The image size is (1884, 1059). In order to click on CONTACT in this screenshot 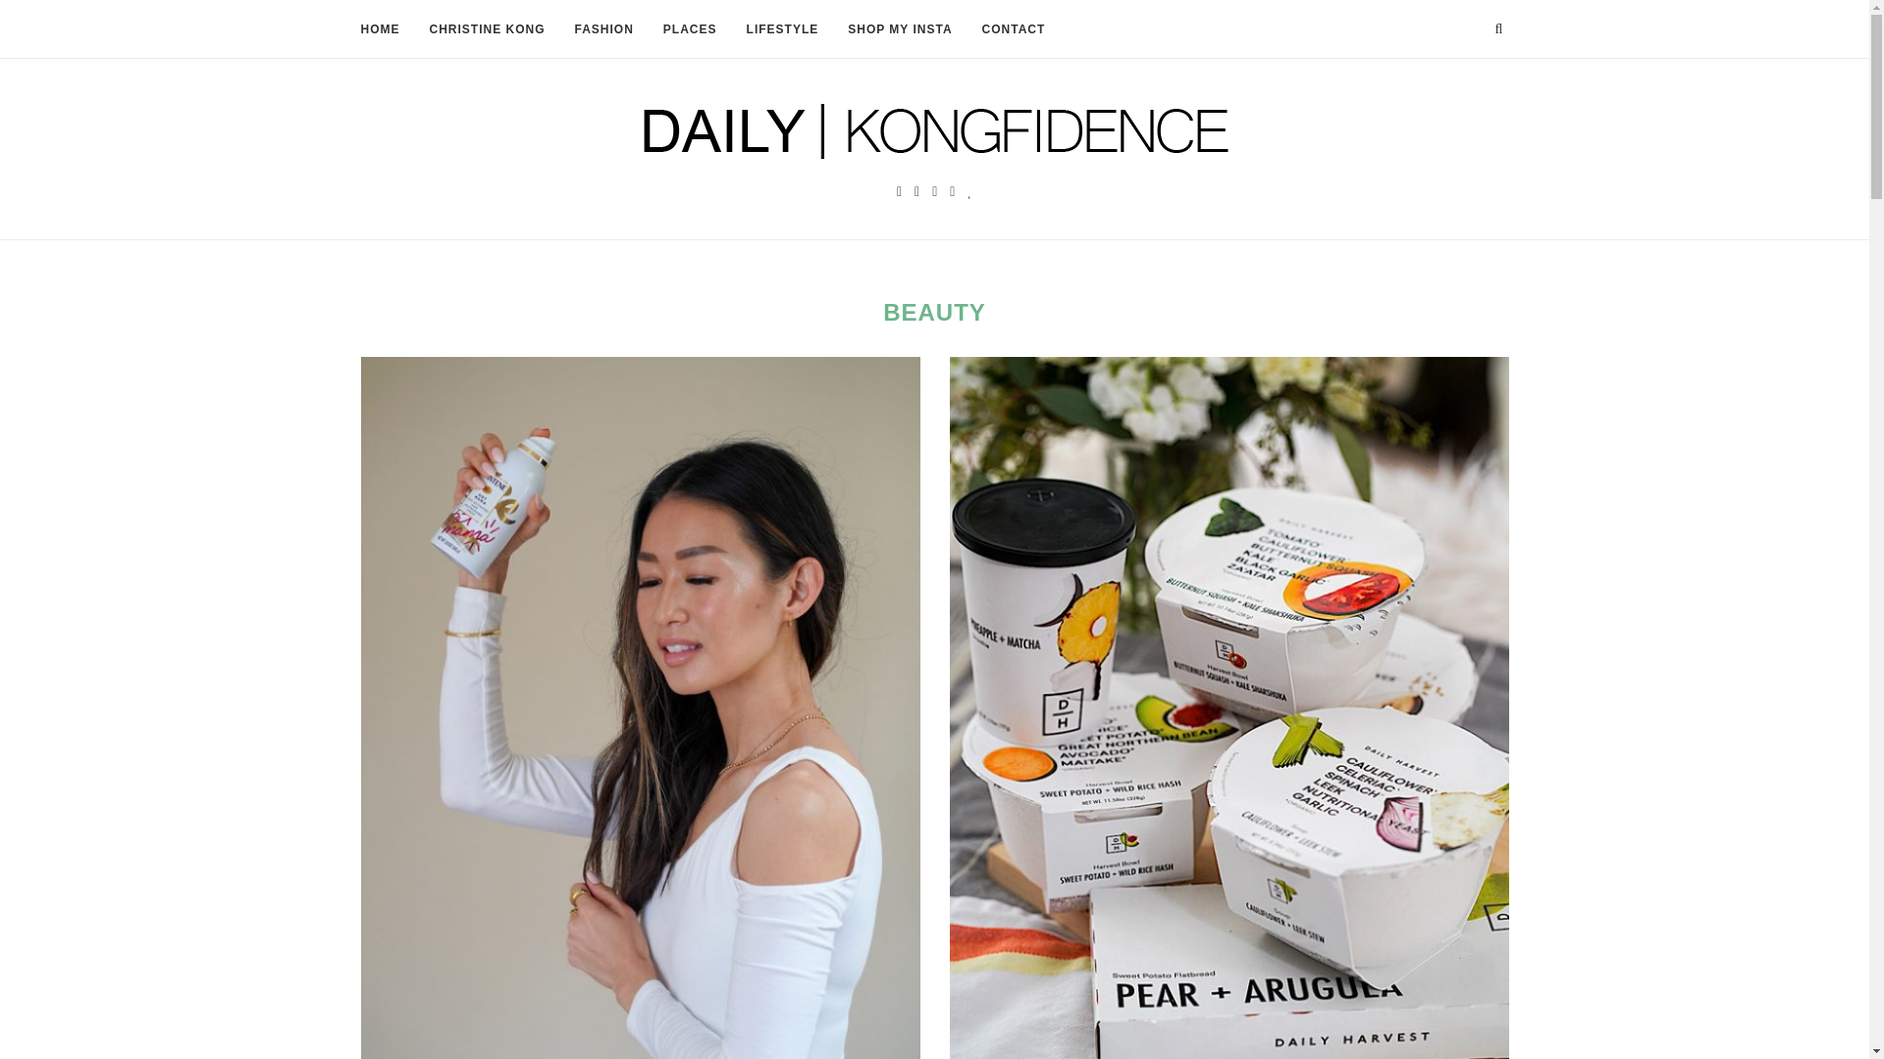, I will do `click(1013, 29)`.